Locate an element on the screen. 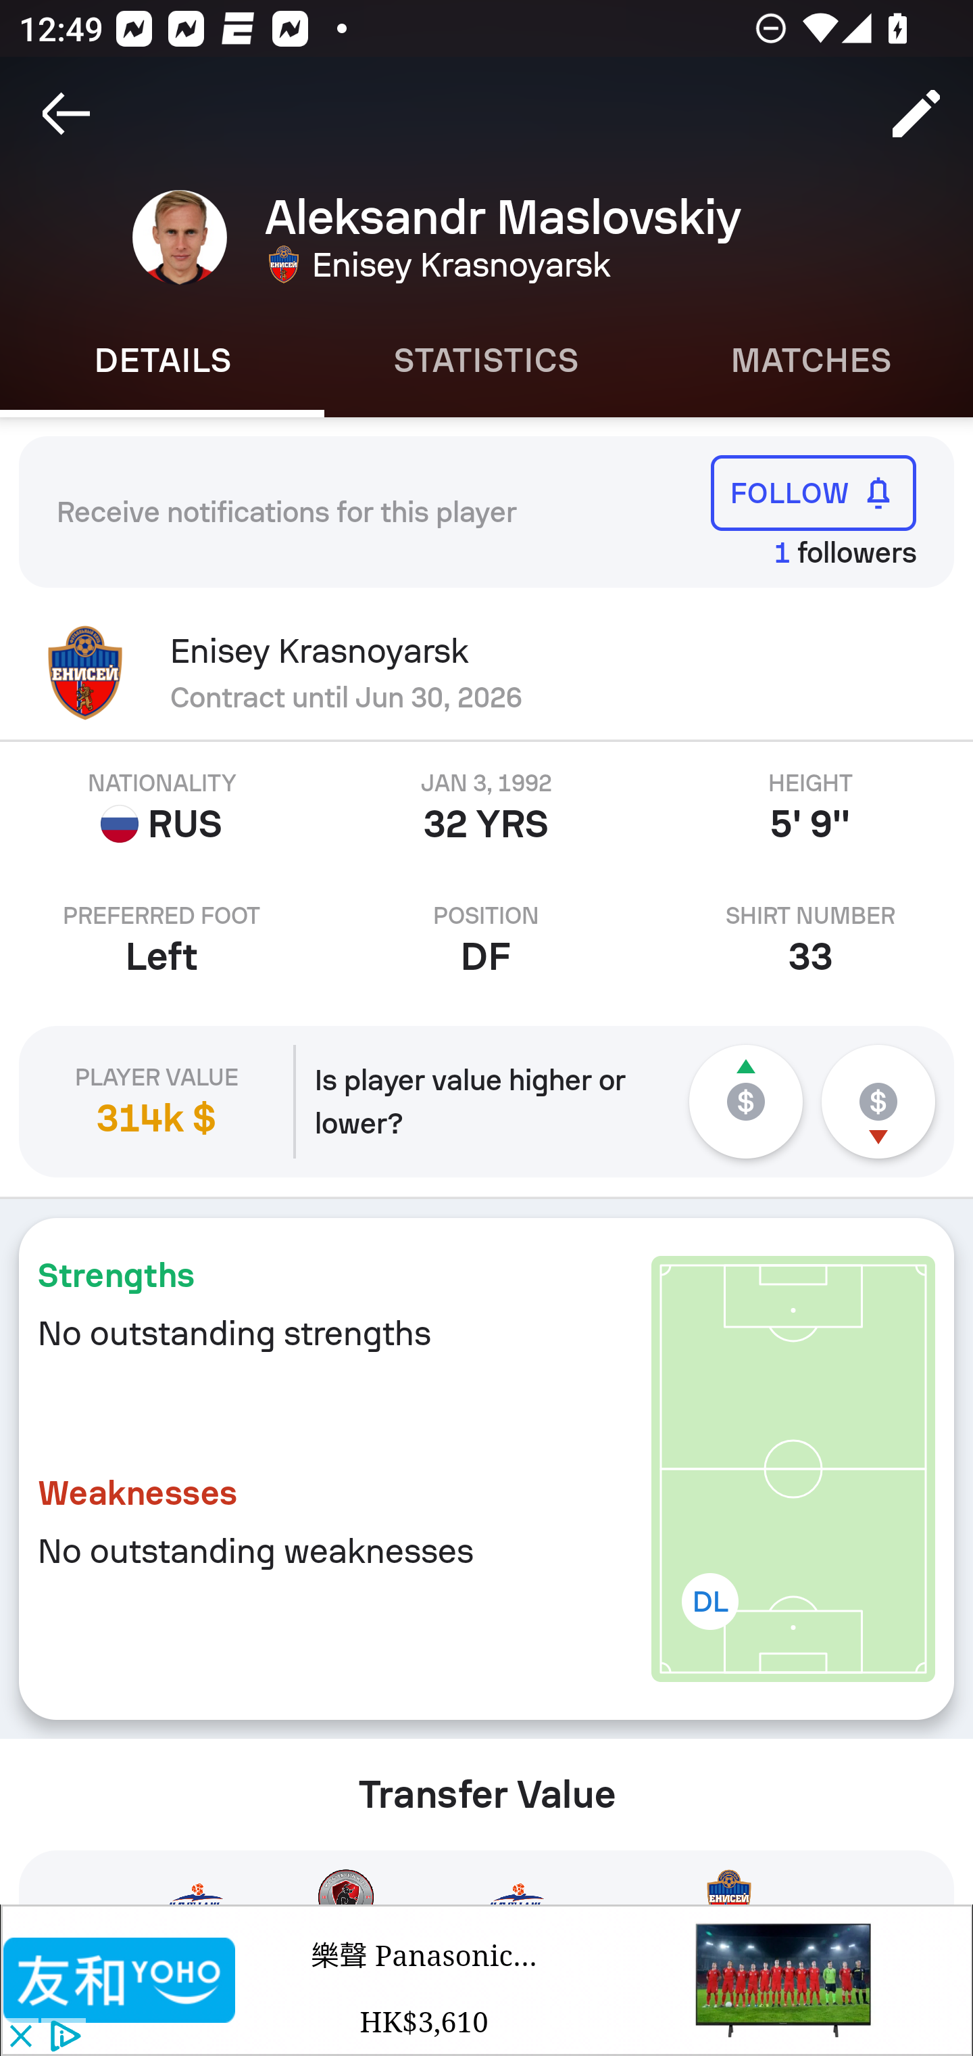 Image resolution: width=973 pixels, height=2056 pixels. POSITION DF is located at coordinates (487, 940).